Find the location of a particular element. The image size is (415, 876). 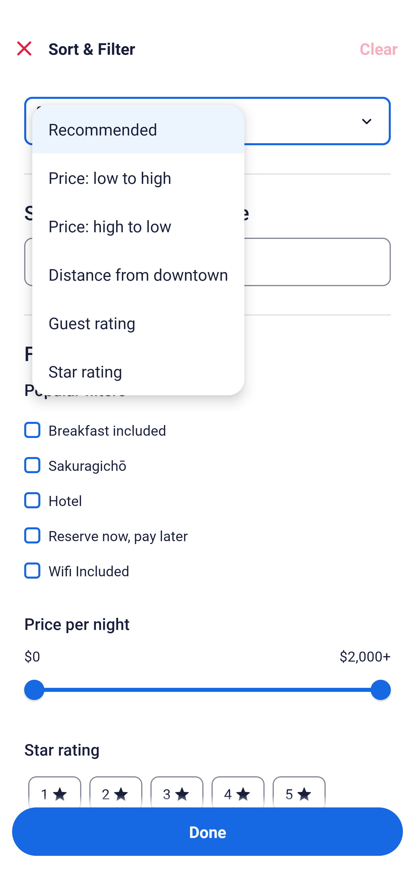

Distance from downtown is located at coordinates (138, 274).